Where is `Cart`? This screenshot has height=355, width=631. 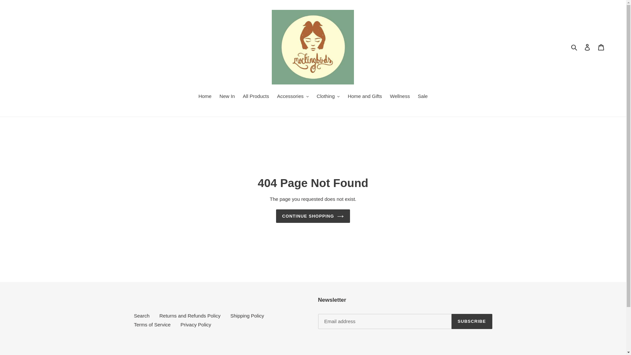 Cart is located at coordinates (601, 47).